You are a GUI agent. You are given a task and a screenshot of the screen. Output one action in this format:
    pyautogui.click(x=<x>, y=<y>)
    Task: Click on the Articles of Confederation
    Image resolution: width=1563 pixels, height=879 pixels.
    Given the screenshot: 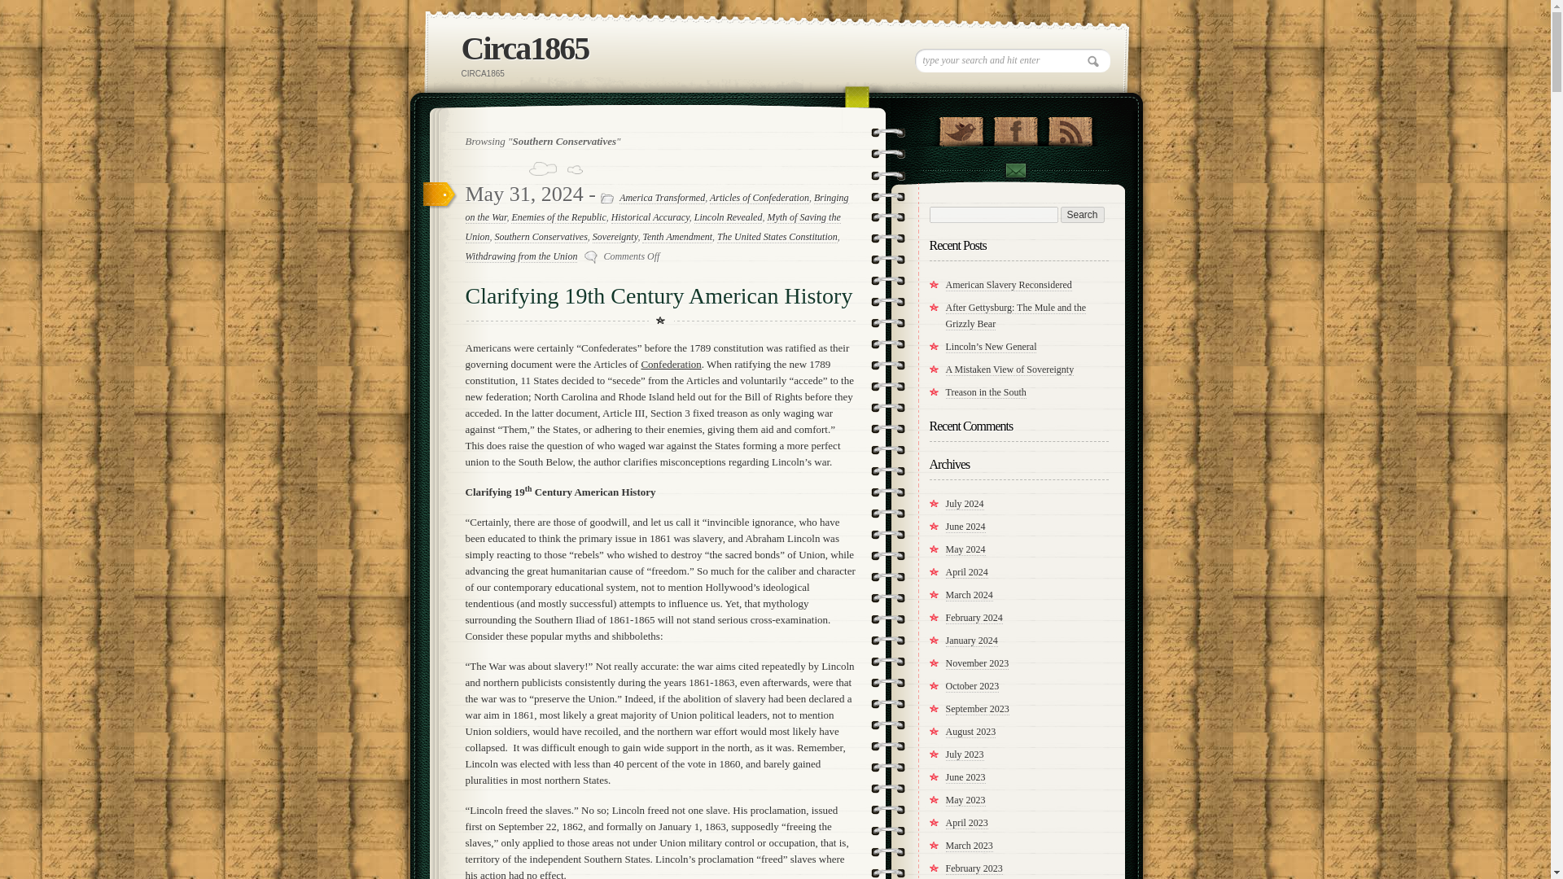 What is the action you would take?
    pyautogui.click(x=759, y=198)
    